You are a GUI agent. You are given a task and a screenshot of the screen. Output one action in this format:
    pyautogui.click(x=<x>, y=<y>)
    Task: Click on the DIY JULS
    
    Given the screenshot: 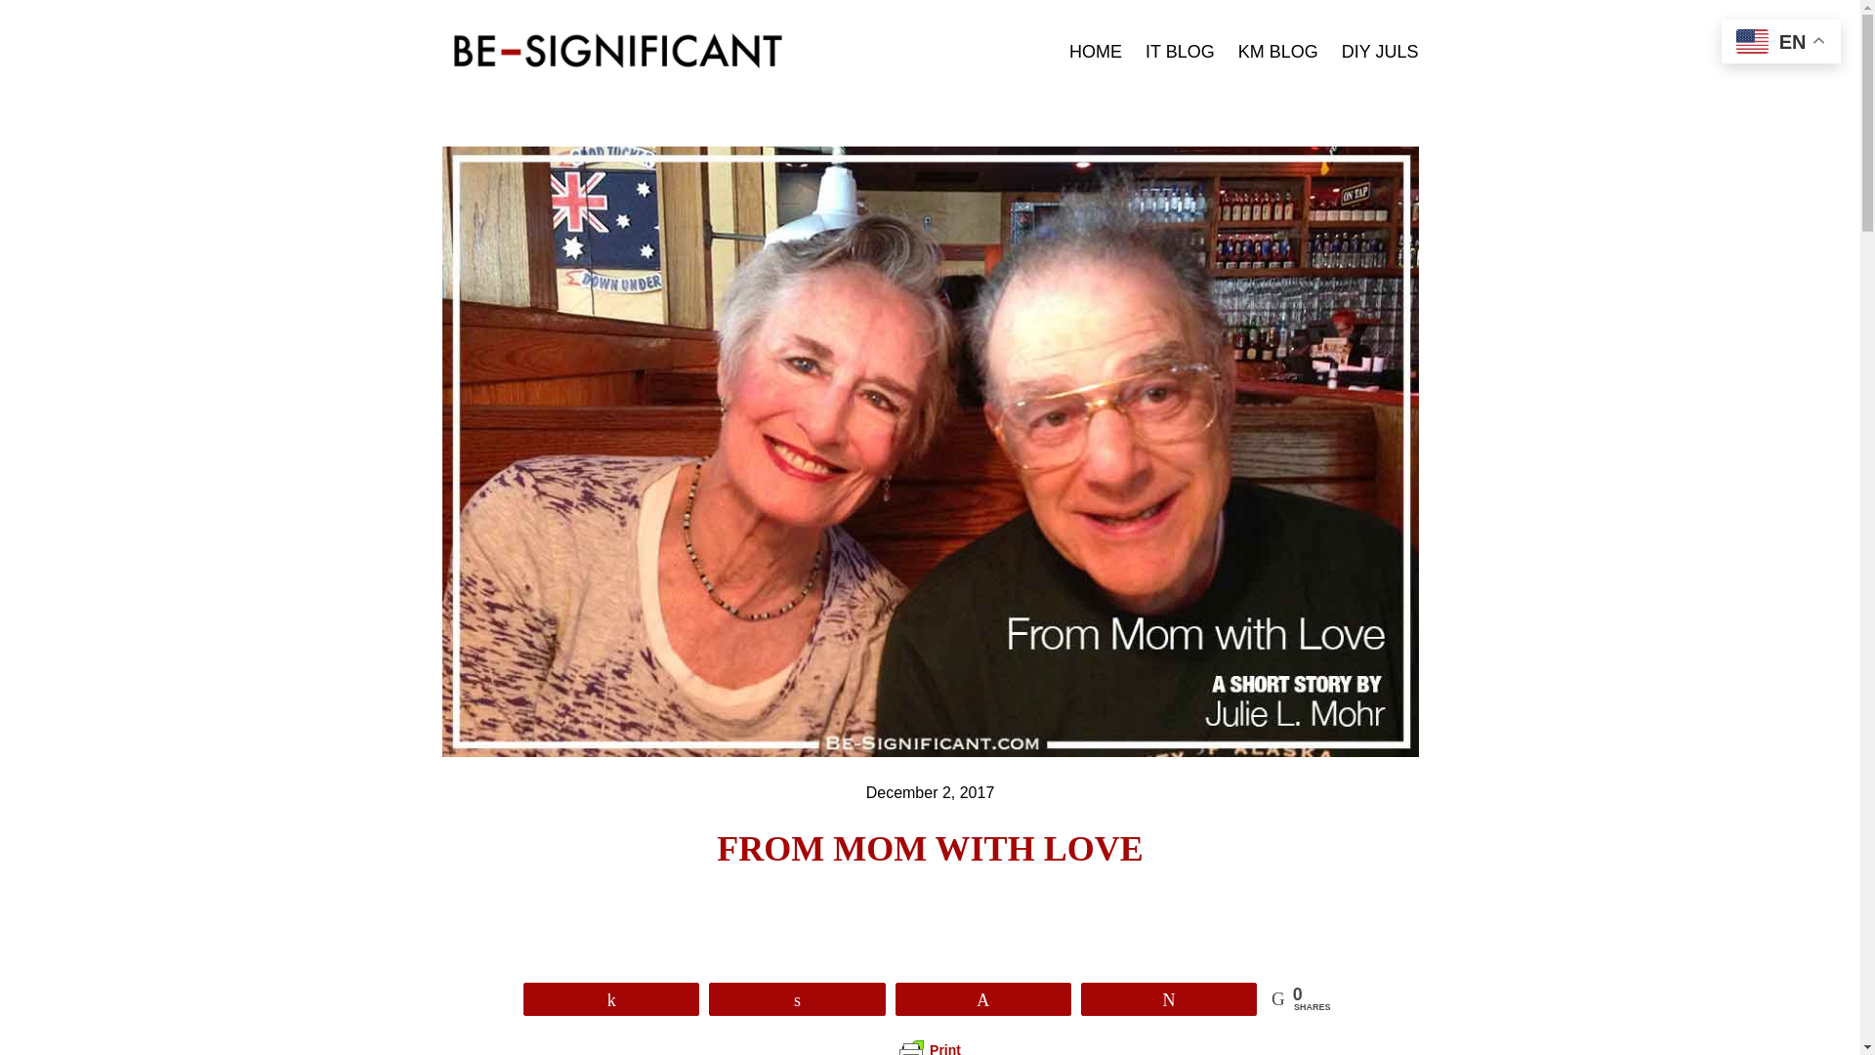 What is the action you would take?
    pyautogui.click(x=1381, y=52)
    